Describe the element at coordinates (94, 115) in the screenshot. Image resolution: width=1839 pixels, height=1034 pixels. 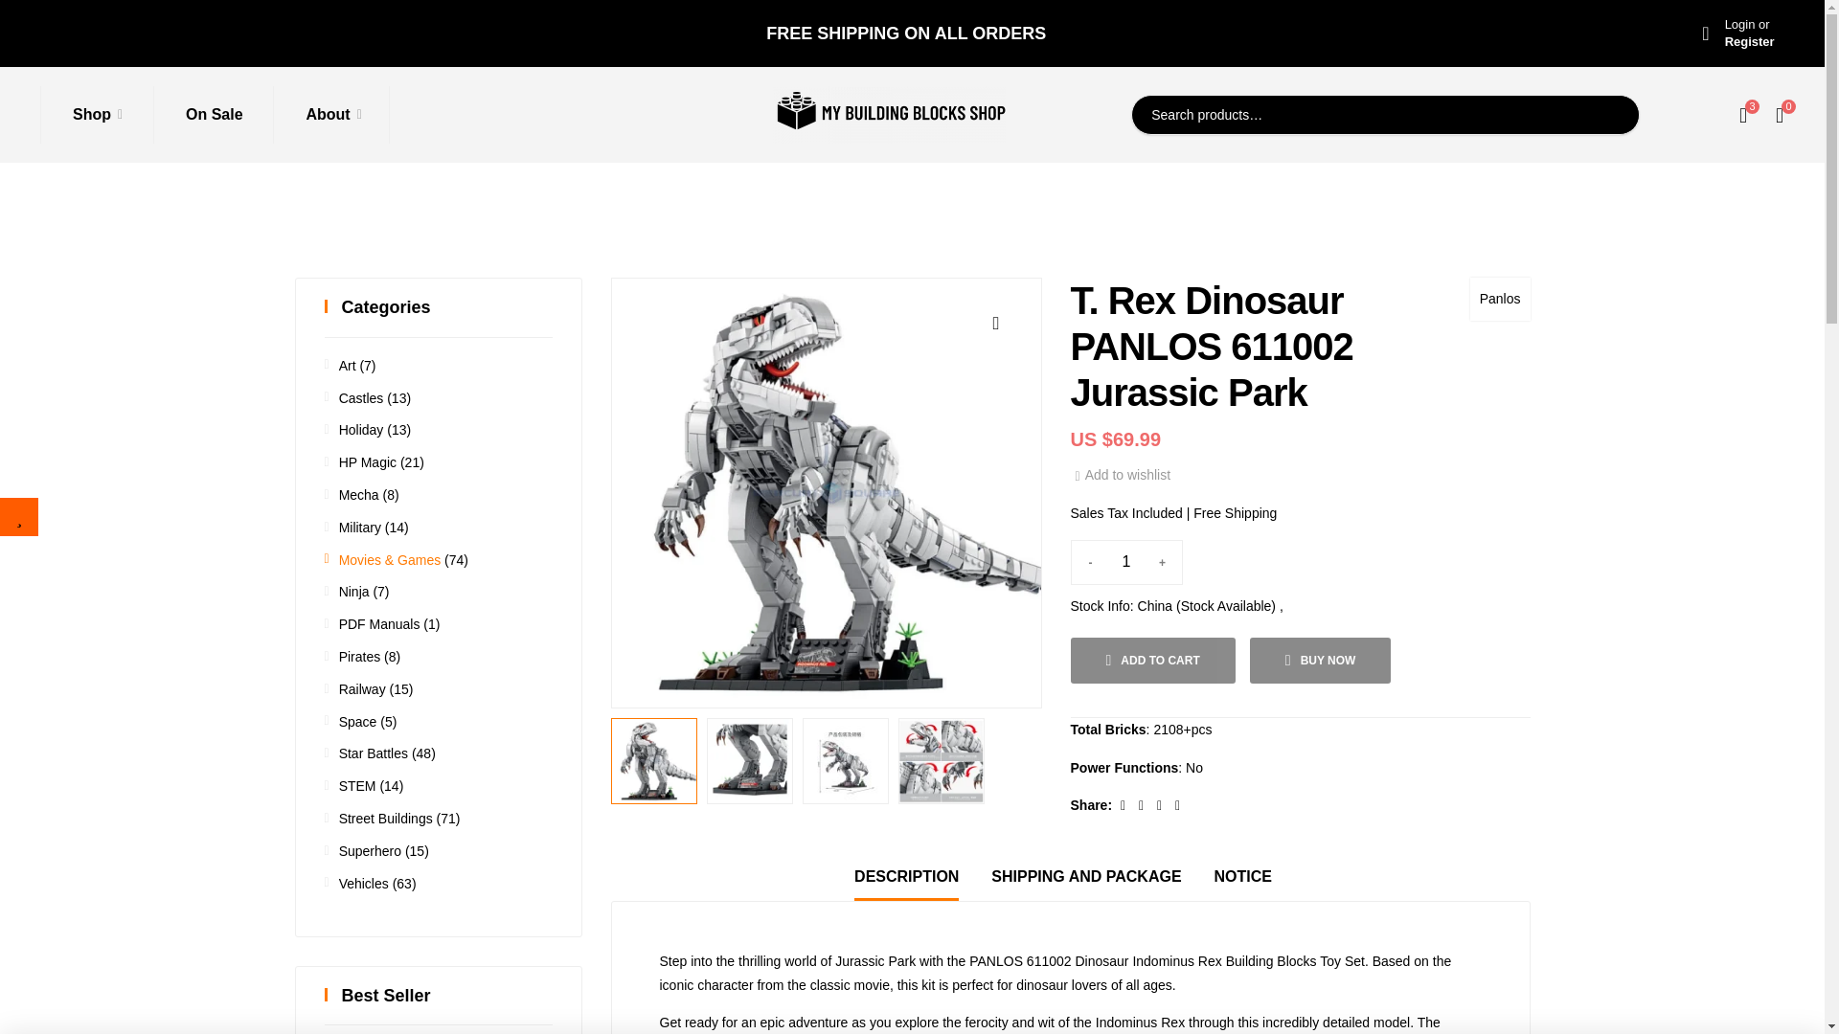
I see `Shop` at that location.